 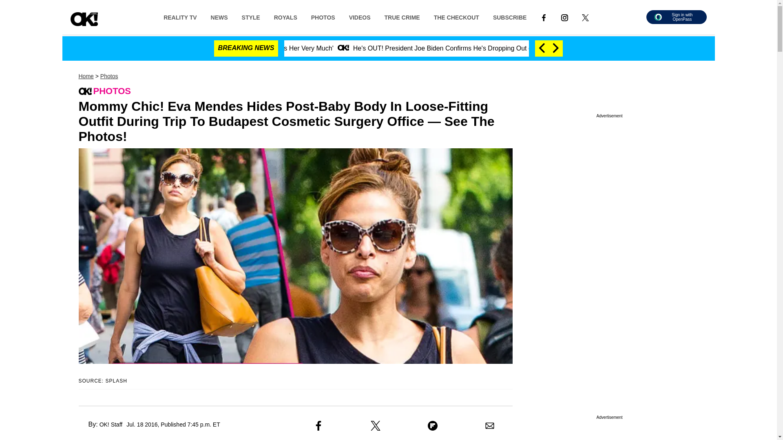 What do you see at coordinates (564, 17) in the screenshot?
I see `Link to Instagram` at bounding box center [564, 17].